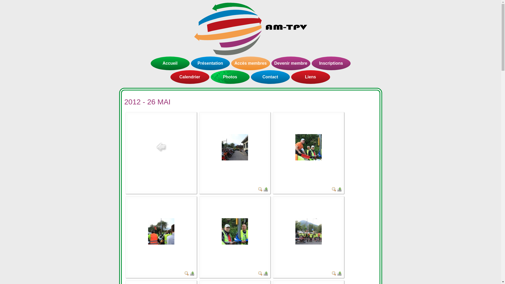 The image size is (505, 284). What do you see at coordinates (230, 77) in the screenshot?
I see `Photos` at bounding box center [230, 77].